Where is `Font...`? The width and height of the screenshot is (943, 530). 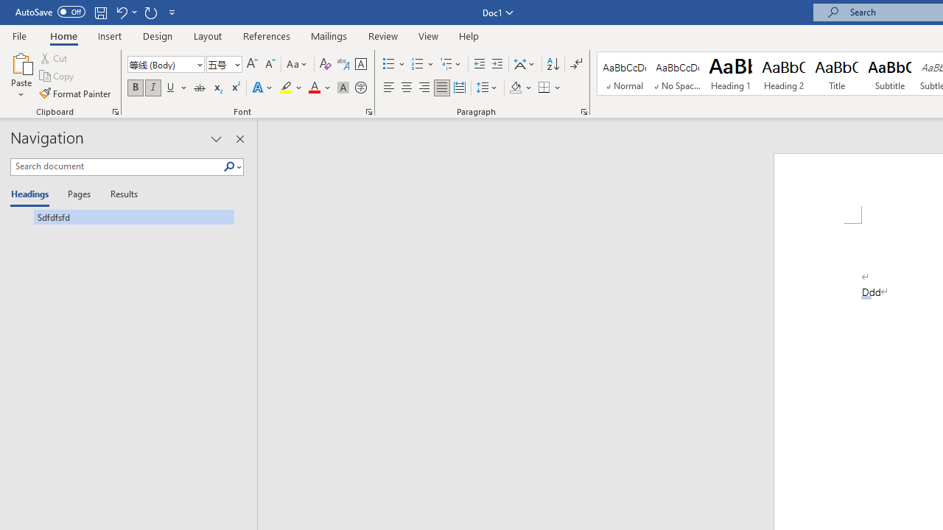
Font... is located at coordinates (368, 112).